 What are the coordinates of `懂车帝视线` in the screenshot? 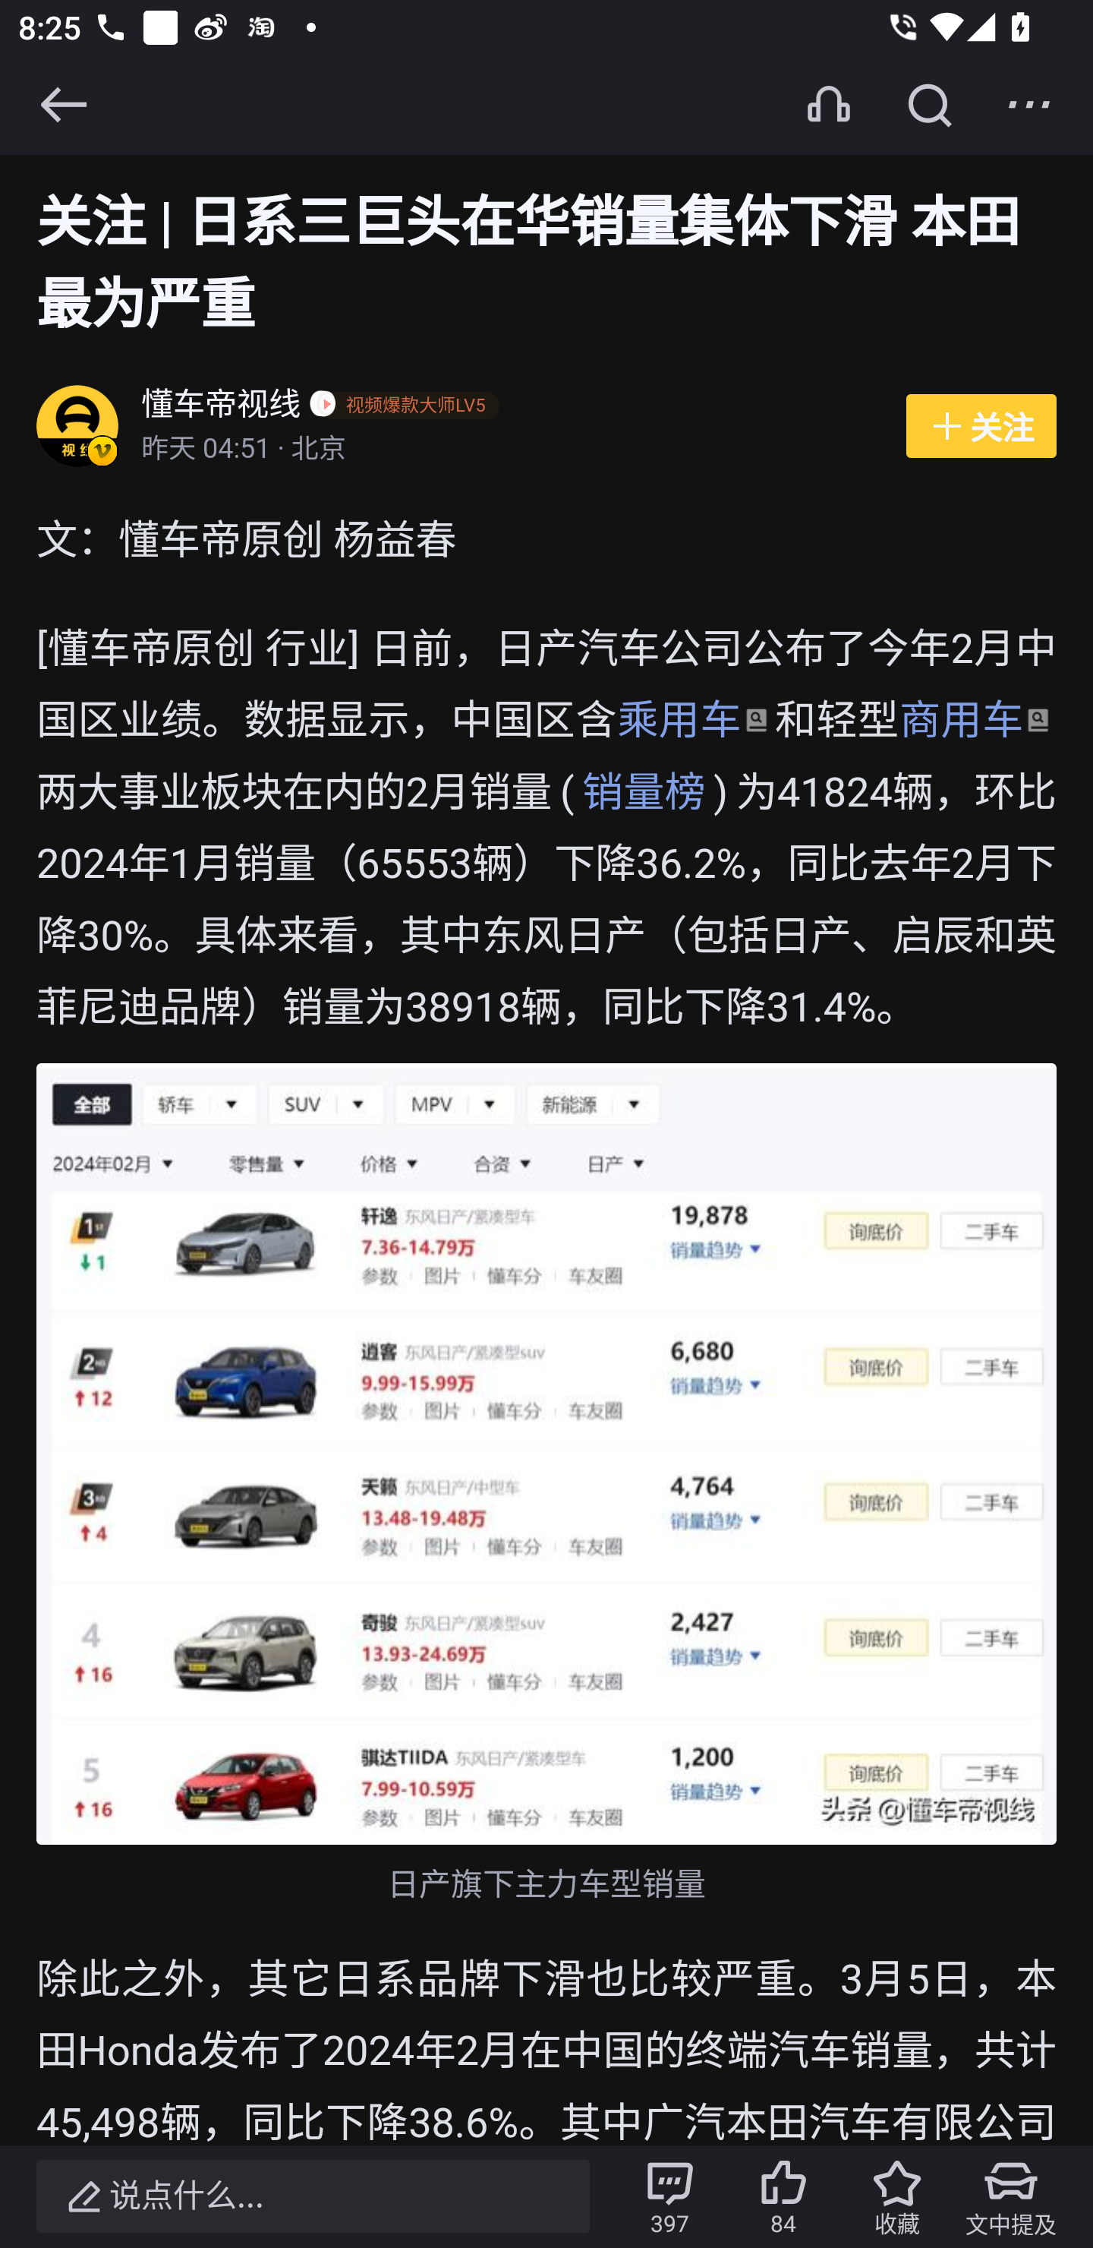 It's located at (222, 407).